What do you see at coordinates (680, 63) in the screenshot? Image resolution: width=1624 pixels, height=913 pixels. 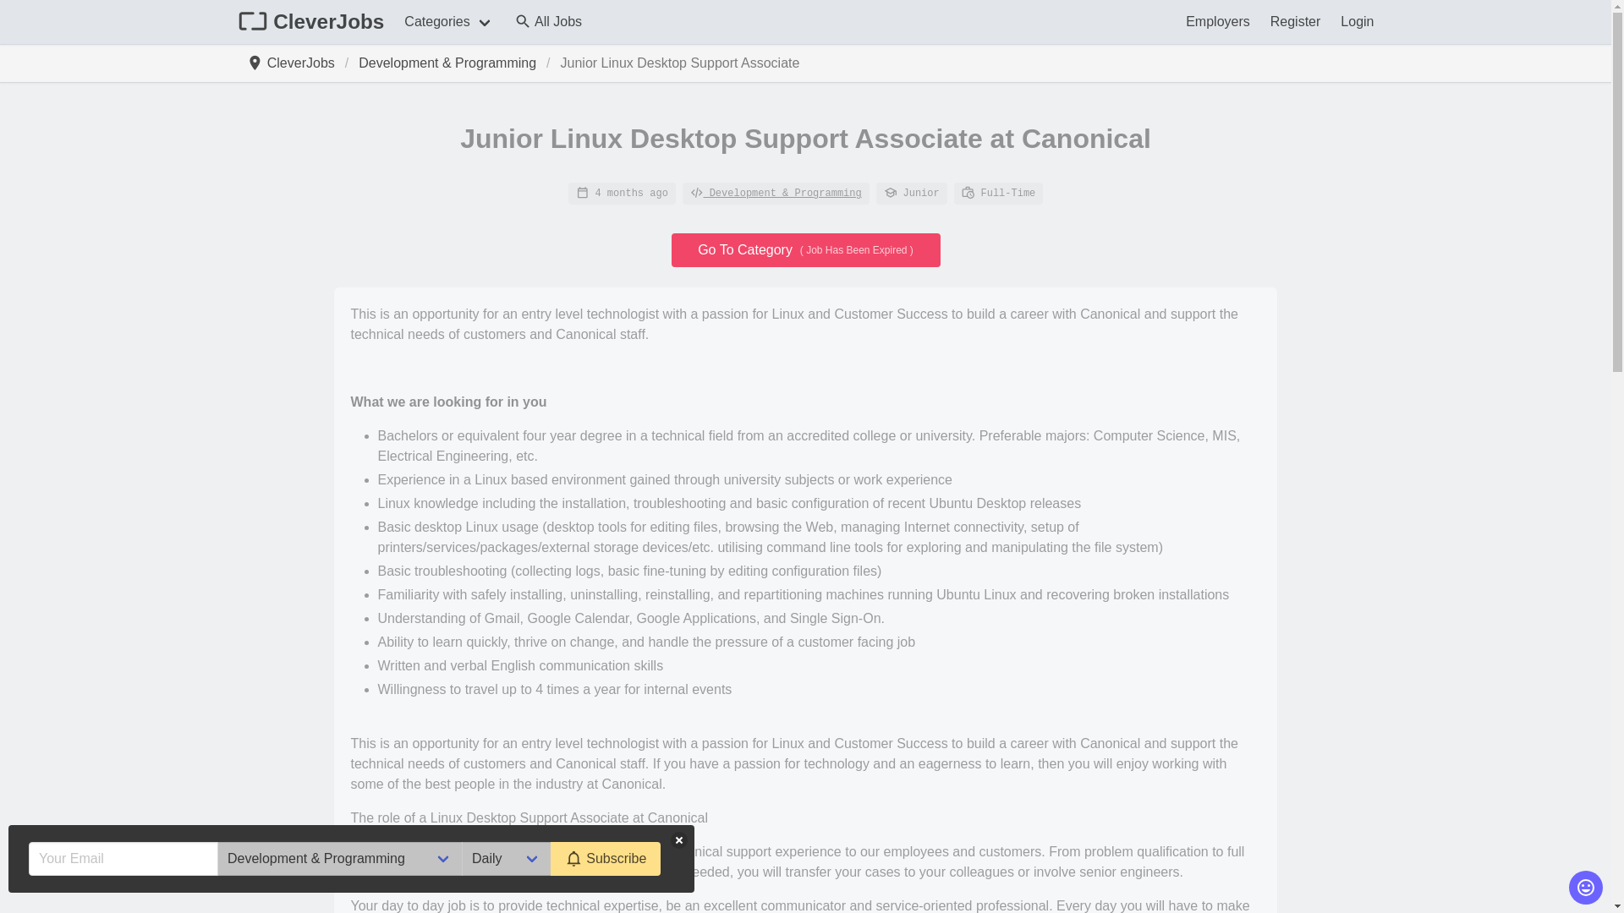 I see `Junior Linux Desktop Support Associate` at bounding box center [680, 63].